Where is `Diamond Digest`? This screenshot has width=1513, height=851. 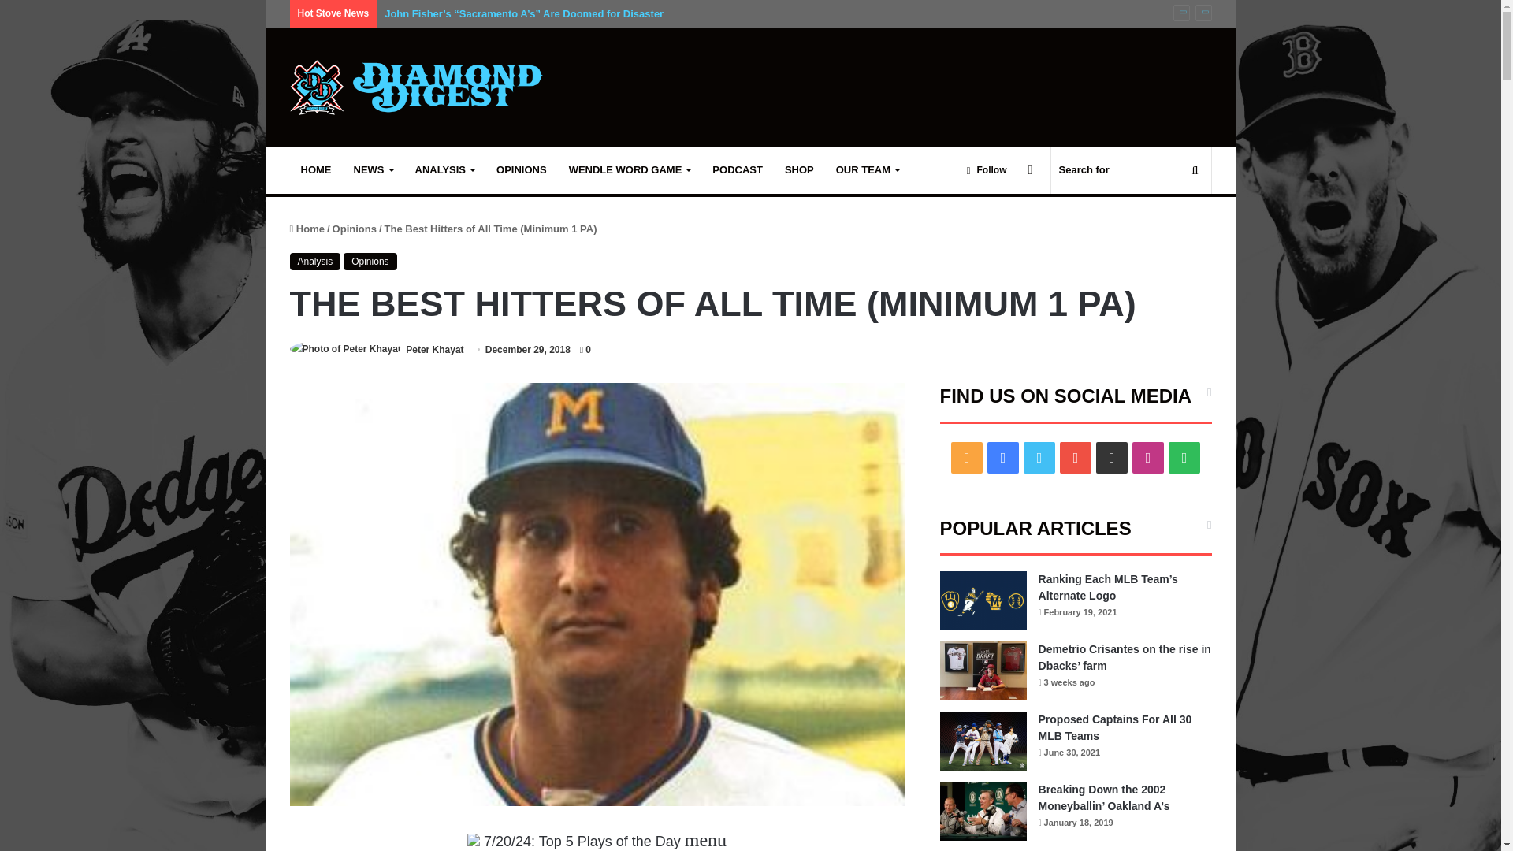 Diamond Digest is located at coordinates (416, 87).